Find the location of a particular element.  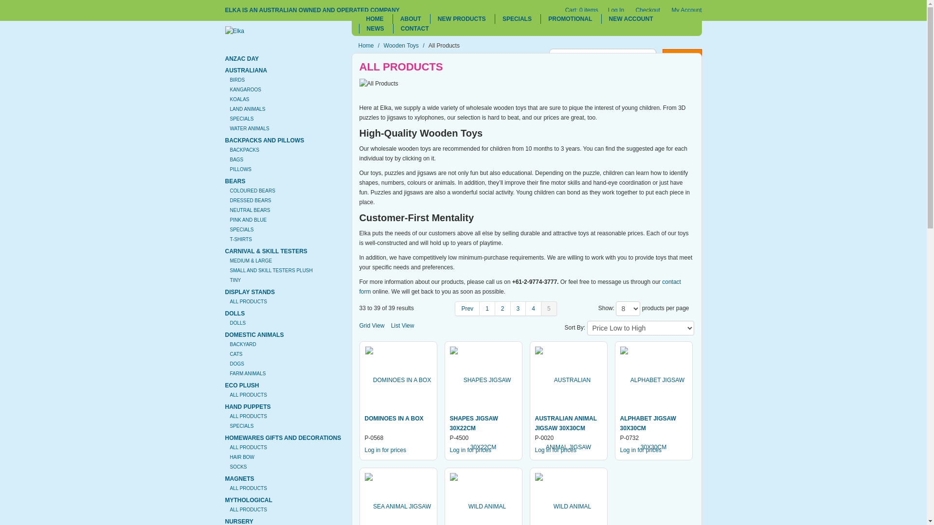

ABOUT is located at coordinates (411, 19).